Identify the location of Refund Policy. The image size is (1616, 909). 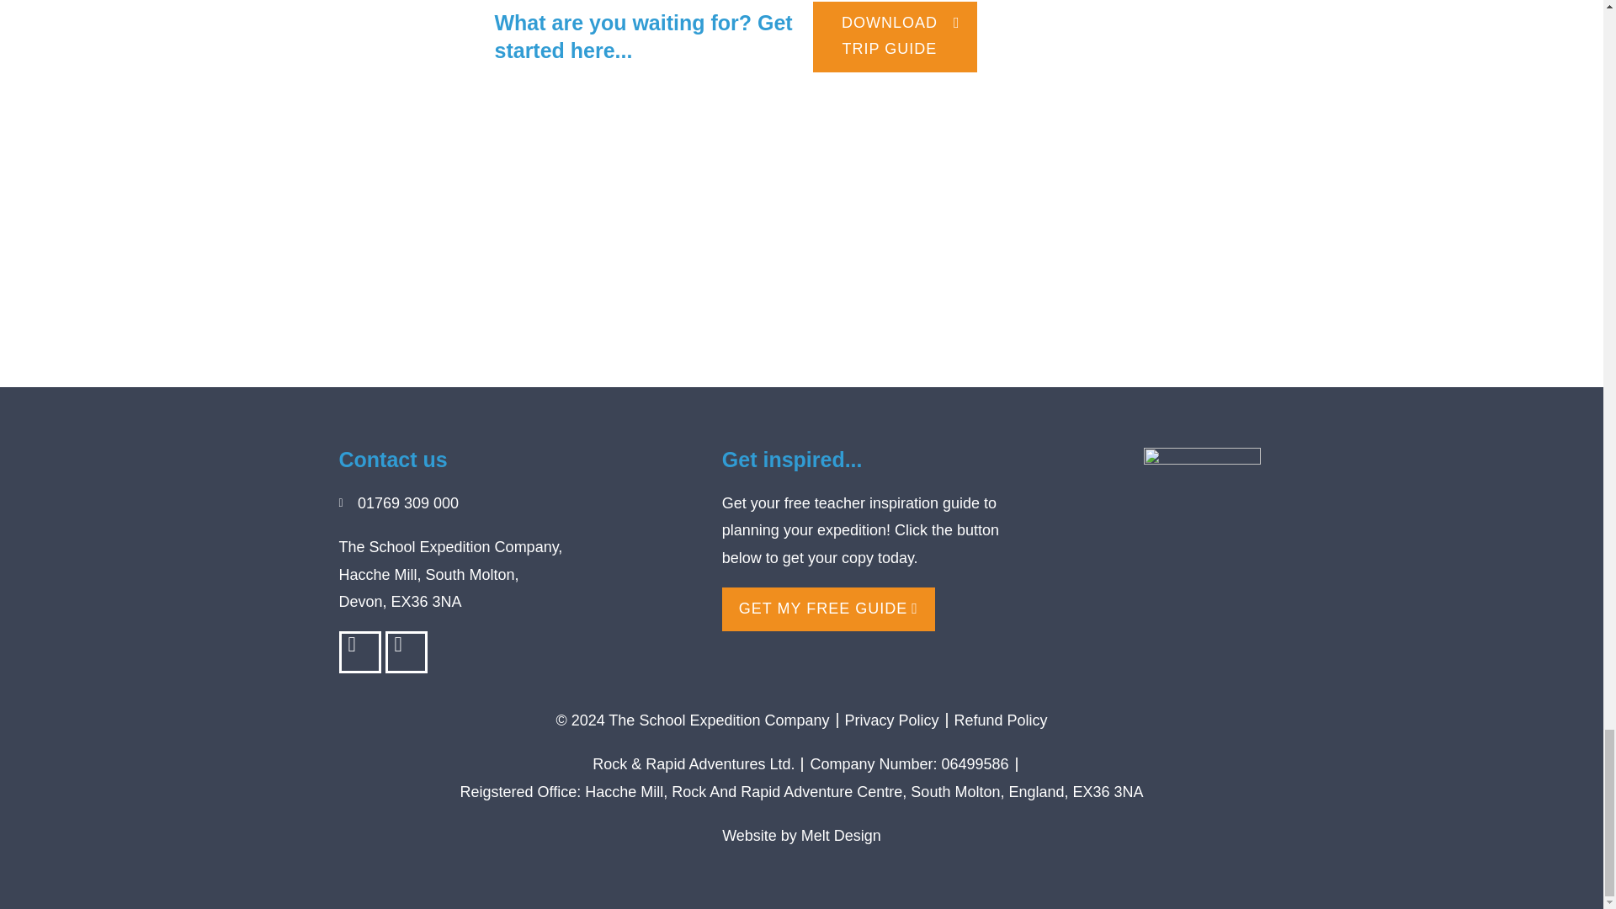
(1001, 720).